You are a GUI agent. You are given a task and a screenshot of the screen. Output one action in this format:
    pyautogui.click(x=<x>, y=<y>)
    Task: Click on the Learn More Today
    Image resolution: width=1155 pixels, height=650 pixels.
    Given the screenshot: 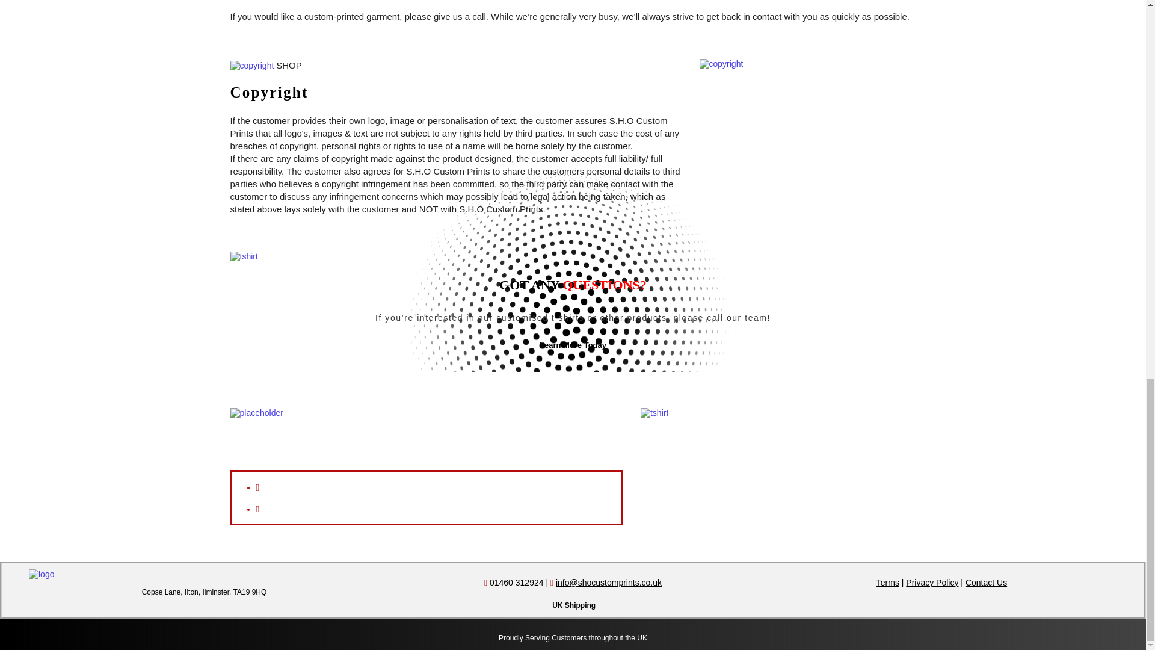 What is the action you would take?
    pyautogui.click(x=573, y=345)
    